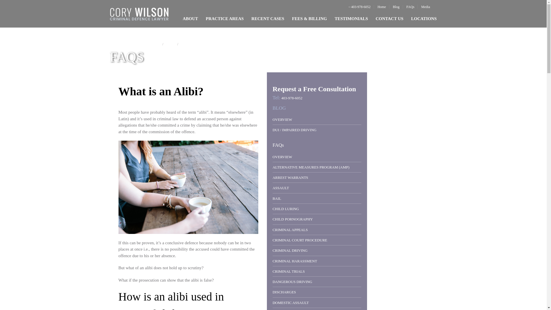 Image resolution: width=551 pixels, height=310 pixels. Describe the element at coordinates (381, 7) in the screenshot. I see `Home` at that location.